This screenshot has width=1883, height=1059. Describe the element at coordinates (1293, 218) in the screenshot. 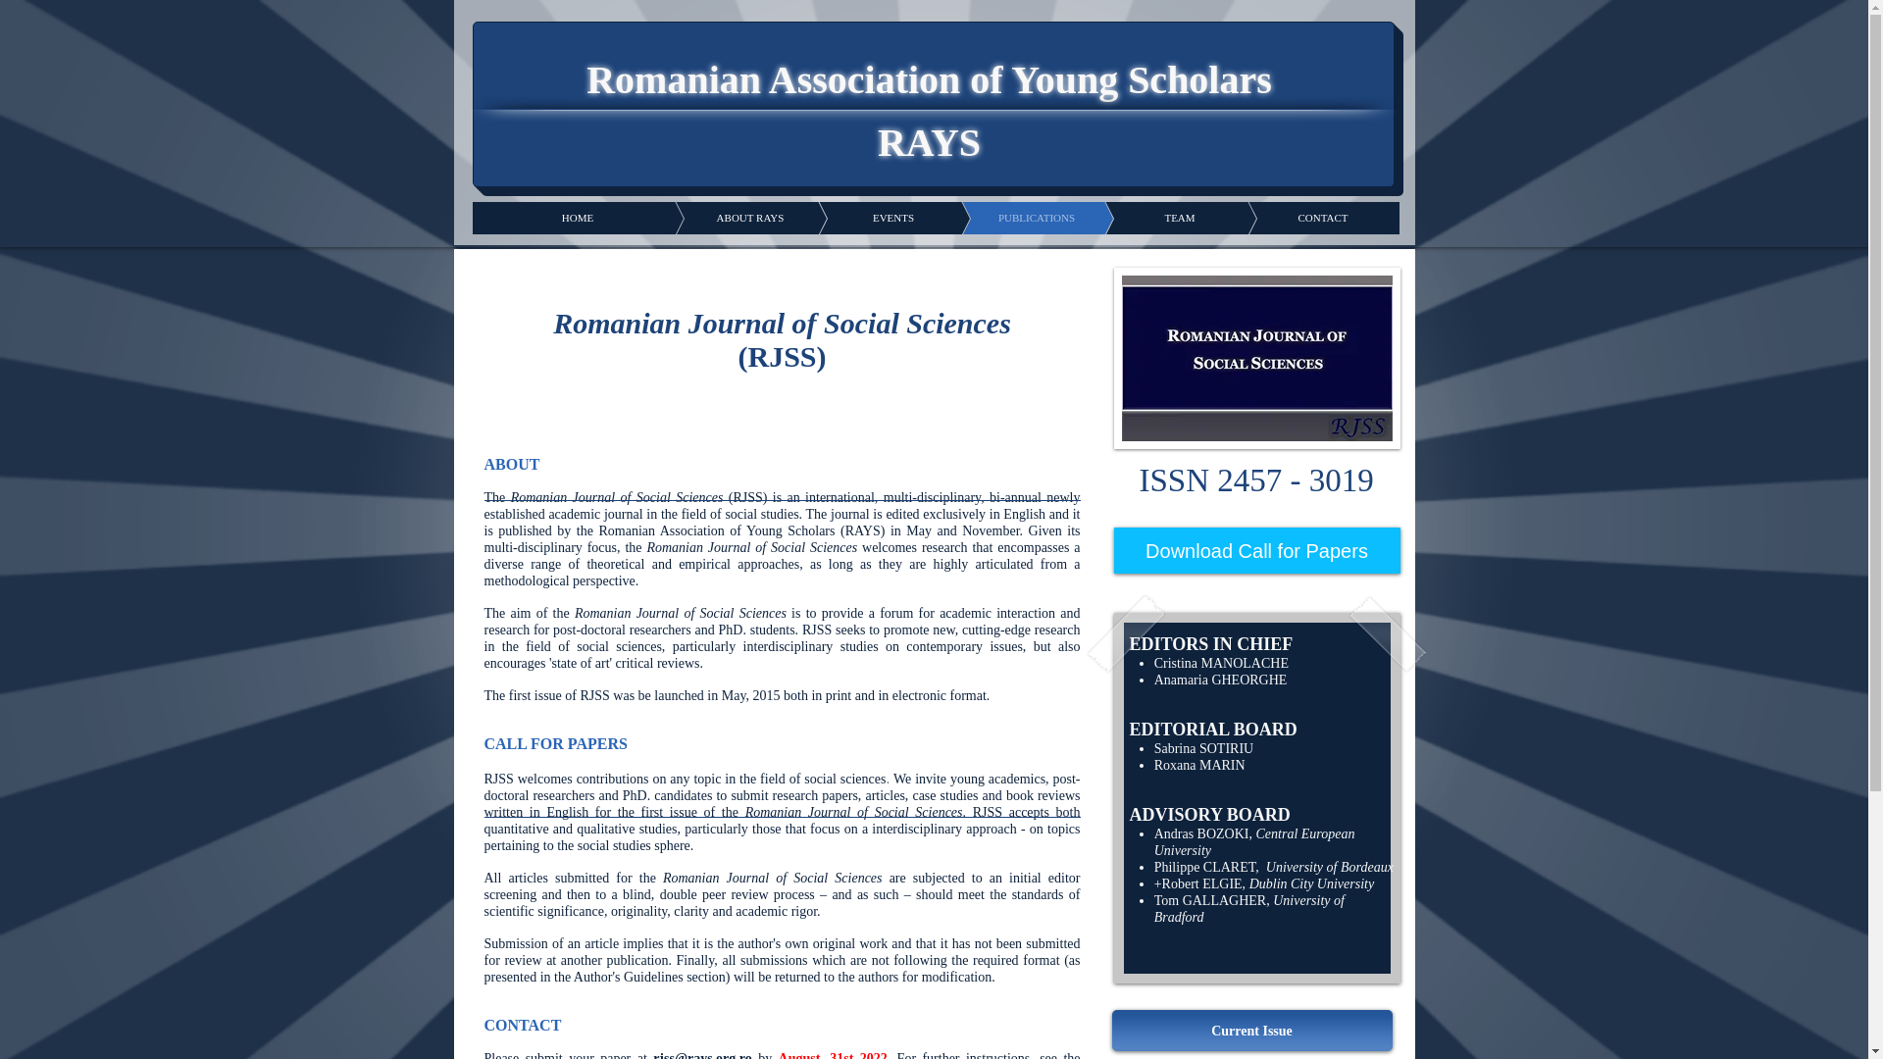

I see `CONTACT` at that location.